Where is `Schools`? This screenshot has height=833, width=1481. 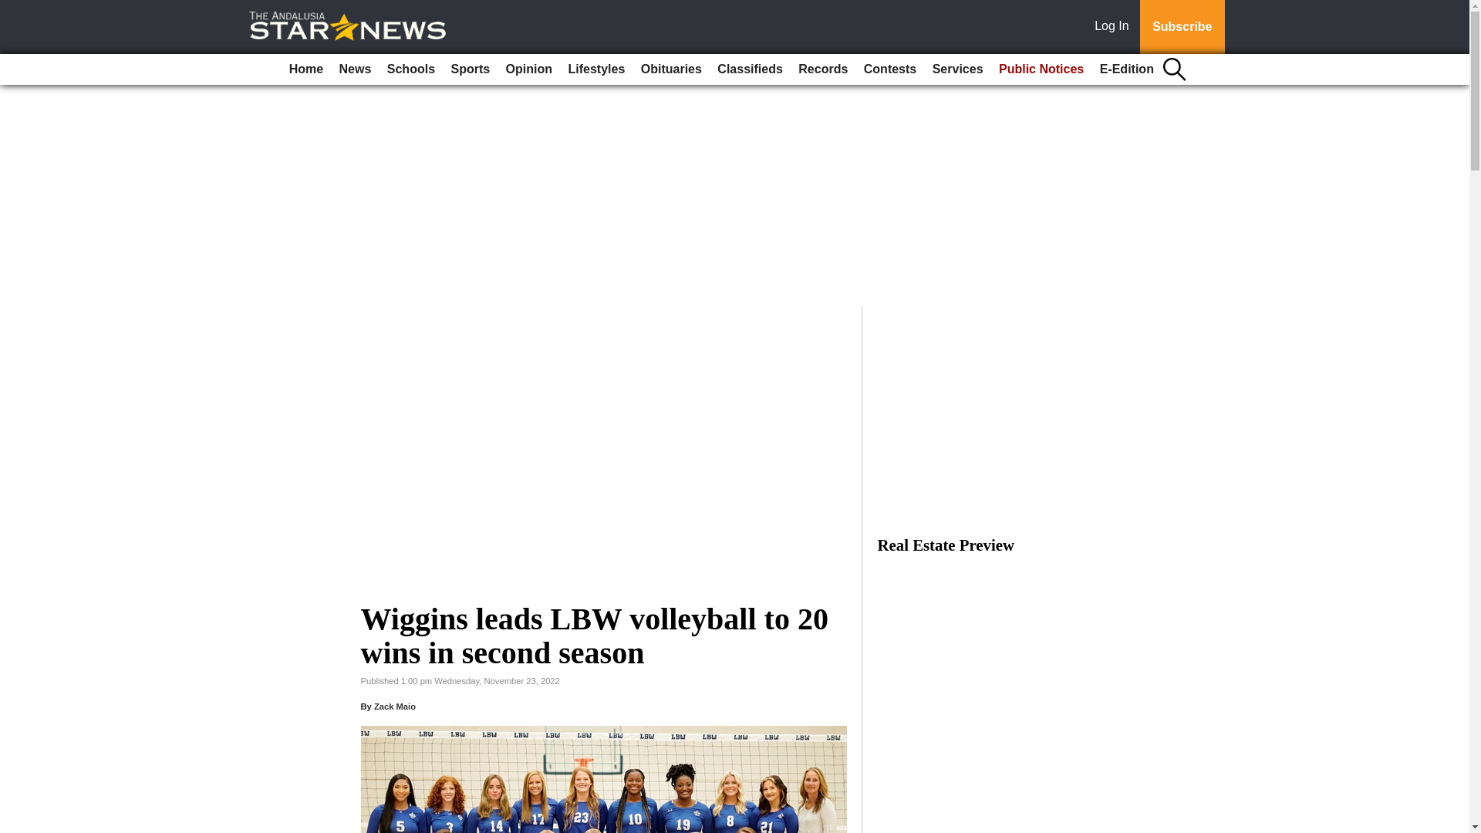
Schools is located at coordinates (410, 69).